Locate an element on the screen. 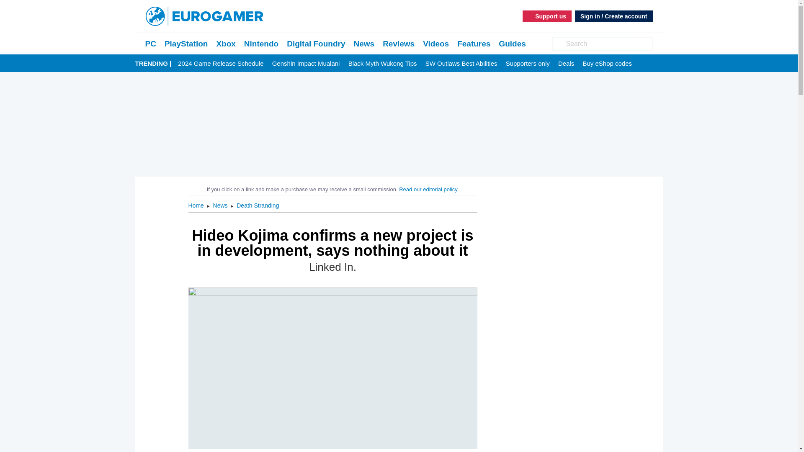  Deals is located at coordinates (566, 64).